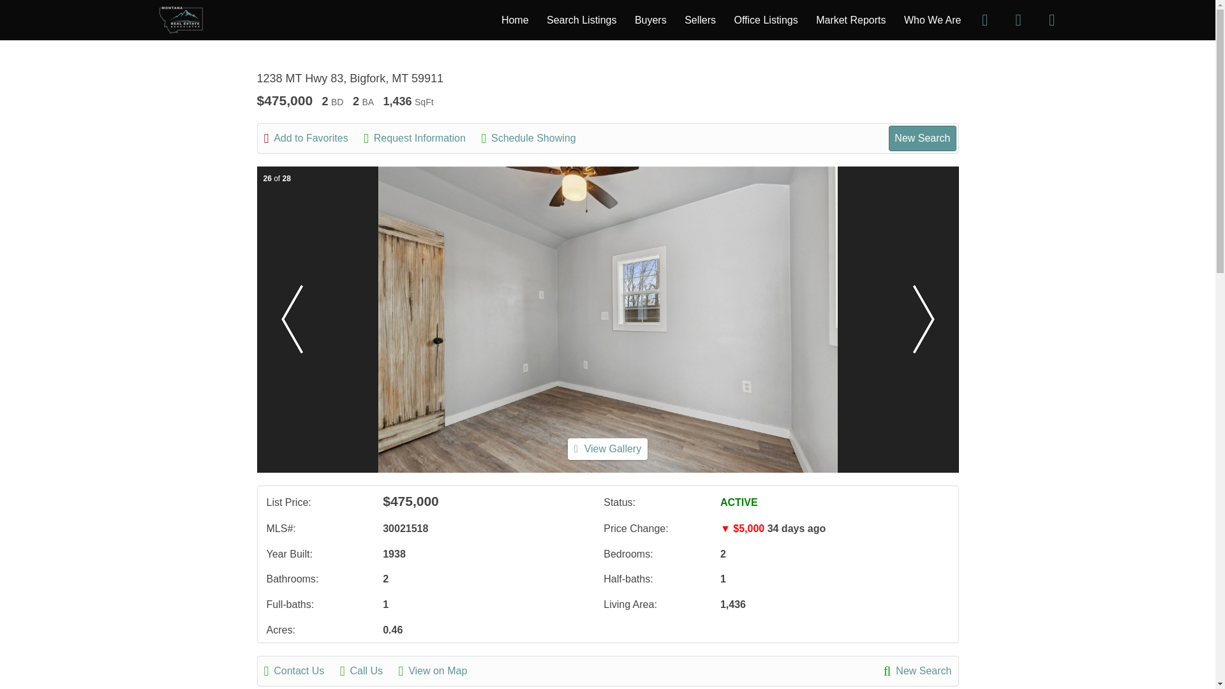 This screenshot has width=1225, height=689. I want to click on View on Map, so click(439, 671).